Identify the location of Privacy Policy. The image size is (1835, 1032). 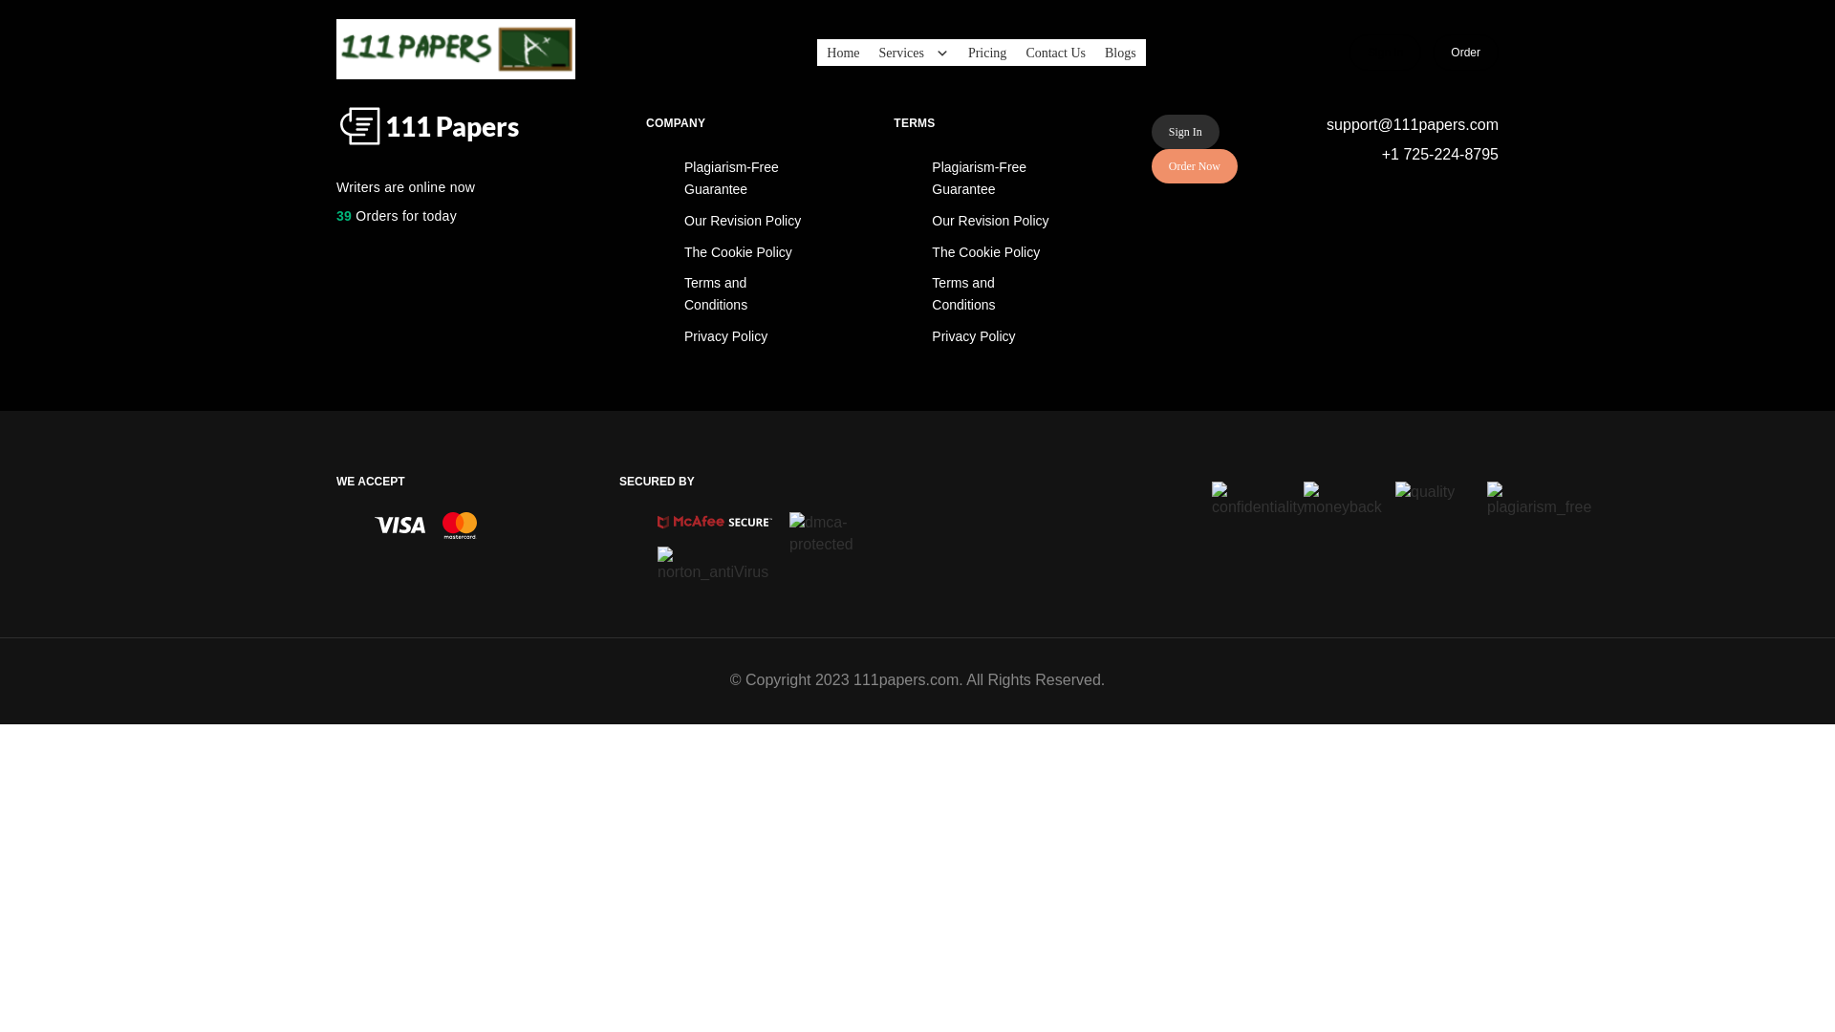
(726, 336).